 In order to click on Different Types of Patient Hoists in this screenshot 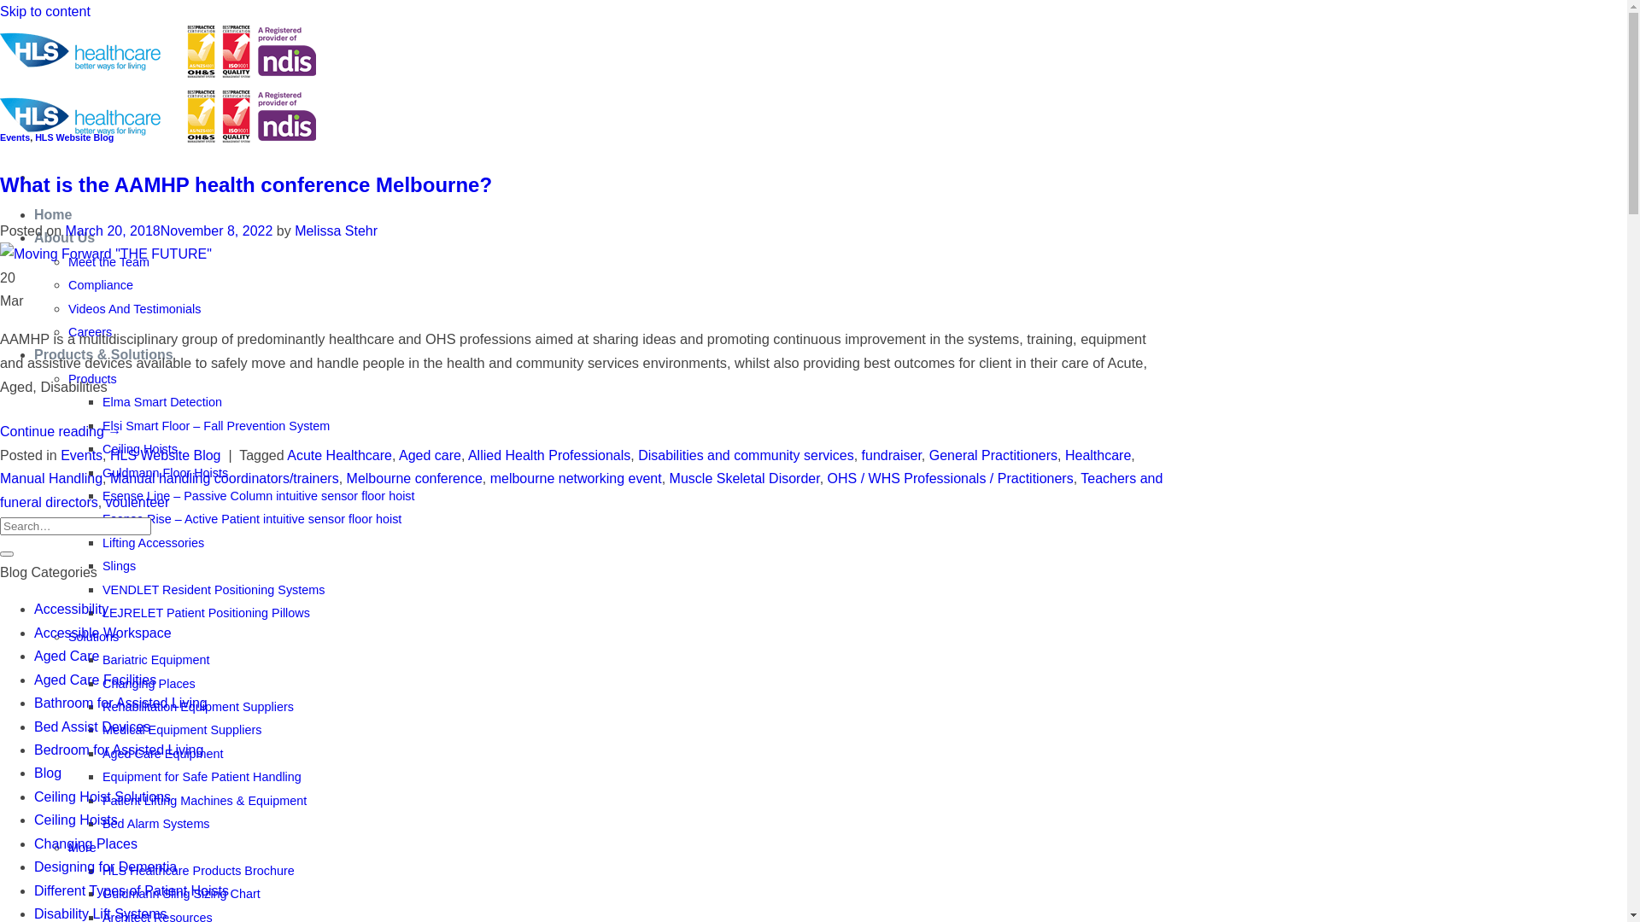, I will do `click(132, 891)`.